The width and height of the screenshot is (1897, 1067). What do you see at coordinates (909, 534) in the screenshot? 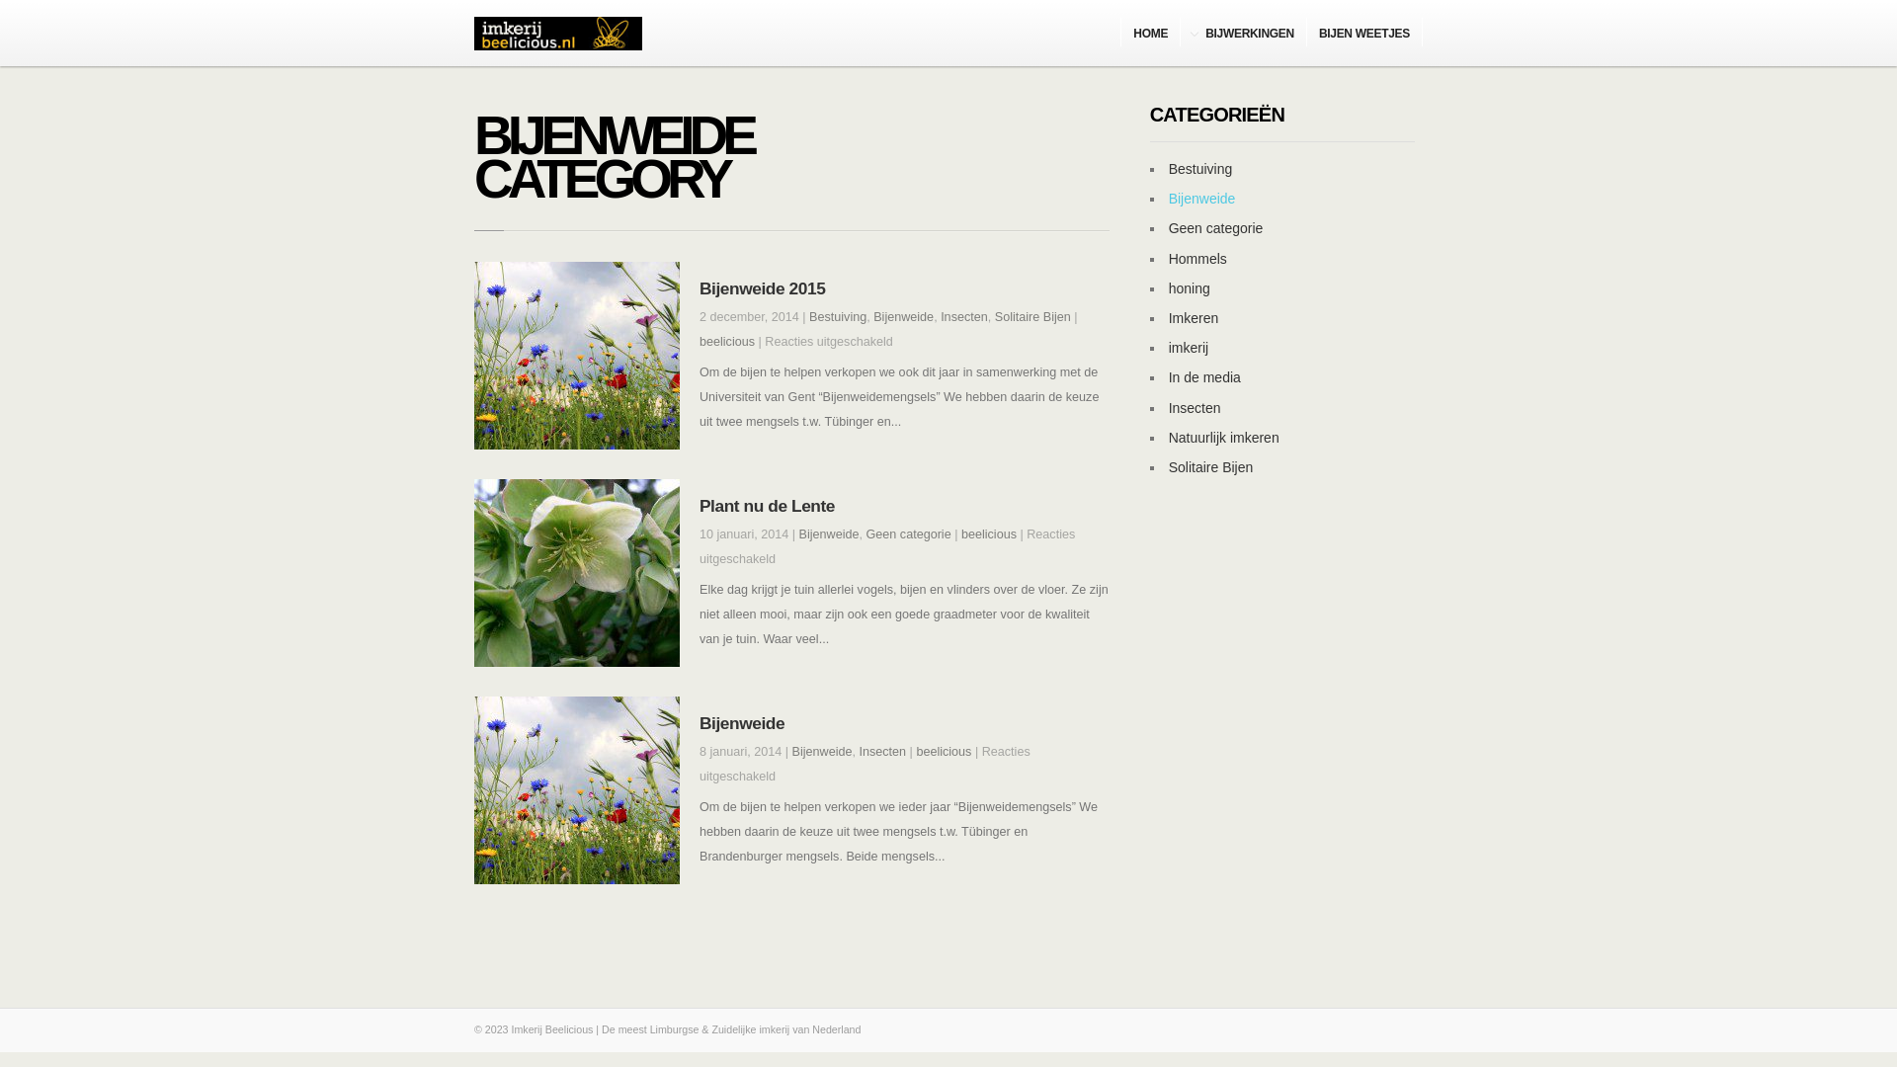
I see `Geen categorie` at bounding box center [909, 534].